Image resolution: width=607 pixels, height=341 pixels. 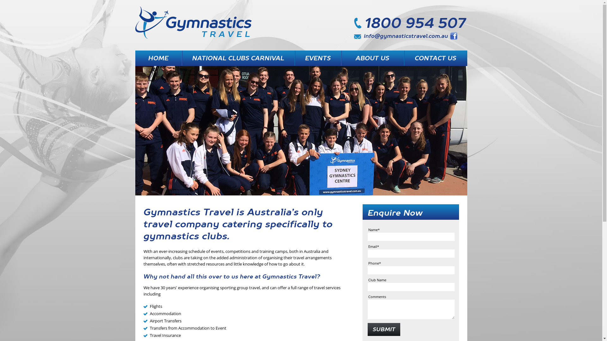 I want to click on ABOUT US, so click(x=372, y=58).